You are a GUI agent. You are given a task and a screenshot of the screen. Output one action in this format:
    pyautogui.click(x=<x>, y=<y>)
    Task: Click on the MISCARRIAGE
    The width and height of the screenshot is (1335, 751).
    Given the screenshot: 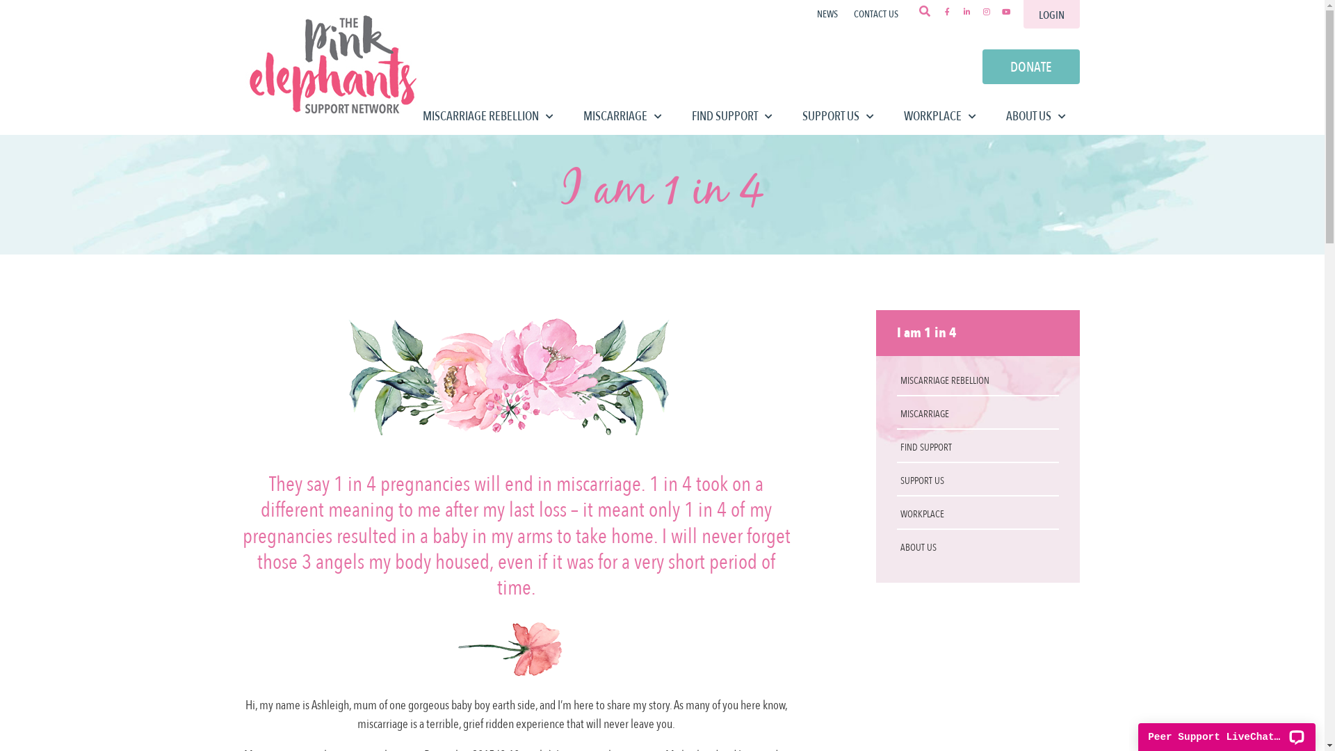 What is the action you would take?
    pyautogui.click(x=978, y=417)
    